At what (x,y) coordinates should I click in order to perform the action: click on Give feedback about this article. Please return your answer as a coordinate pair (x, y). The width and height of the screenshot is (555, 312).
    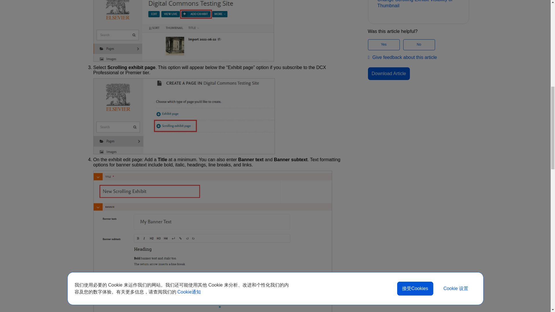
    Looking at the image, I should click on (402, 57).